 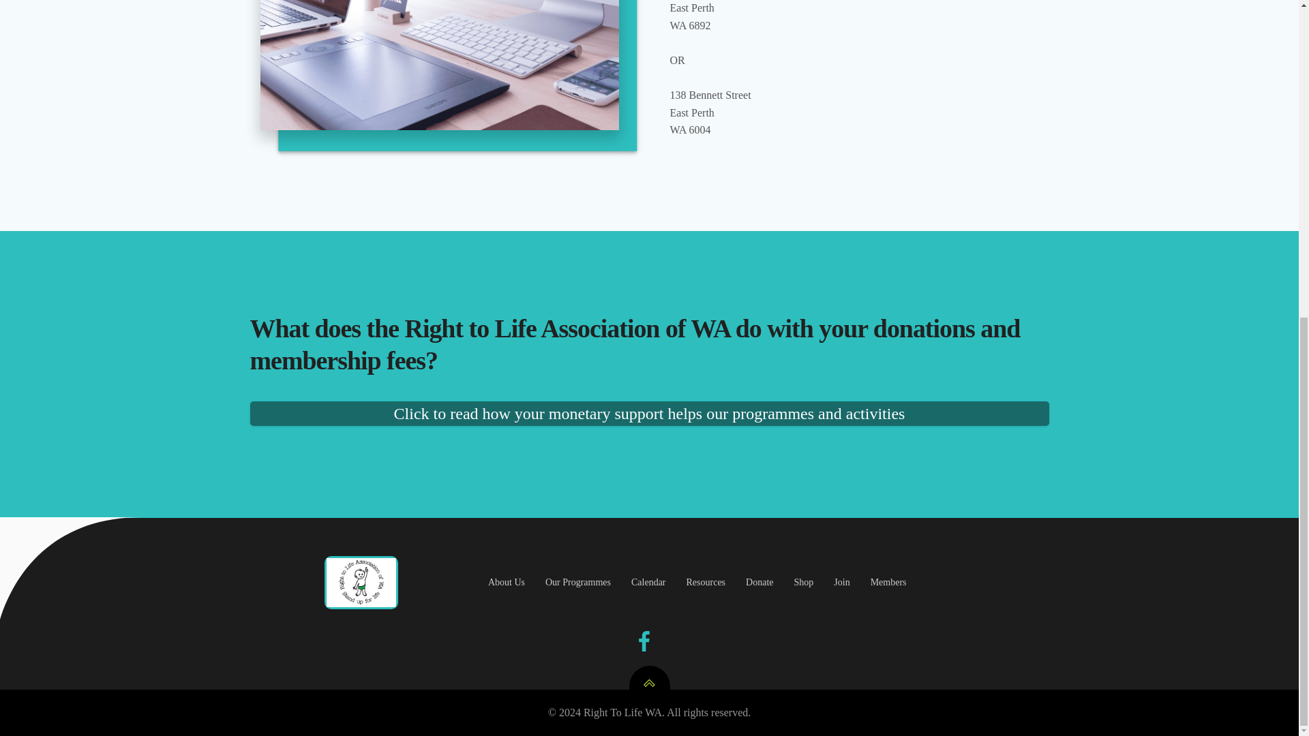 I want to click on About Us, so click(x=506, y=582).